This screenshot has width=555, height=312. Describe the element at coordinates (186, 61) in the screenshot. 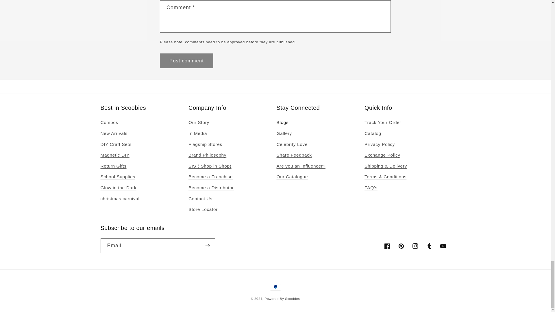

I see `Post comment` at that location.